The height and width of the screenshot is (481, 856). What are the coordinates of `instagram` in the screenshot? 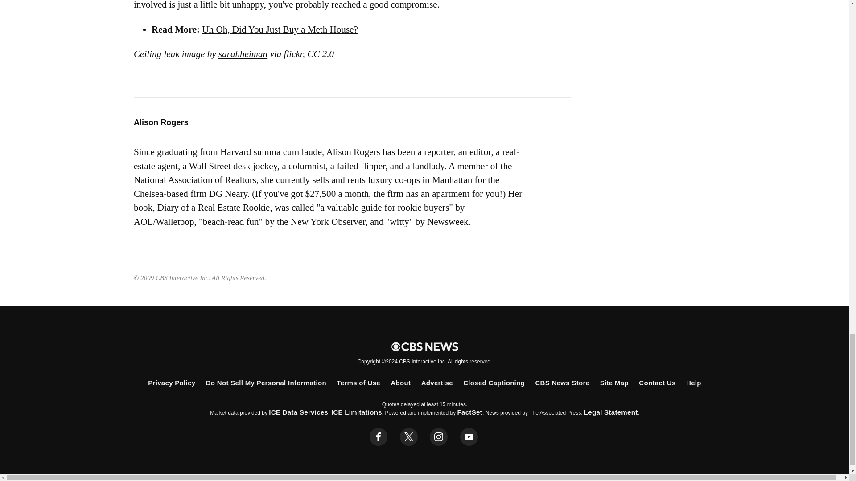 It's located at (439, 437).